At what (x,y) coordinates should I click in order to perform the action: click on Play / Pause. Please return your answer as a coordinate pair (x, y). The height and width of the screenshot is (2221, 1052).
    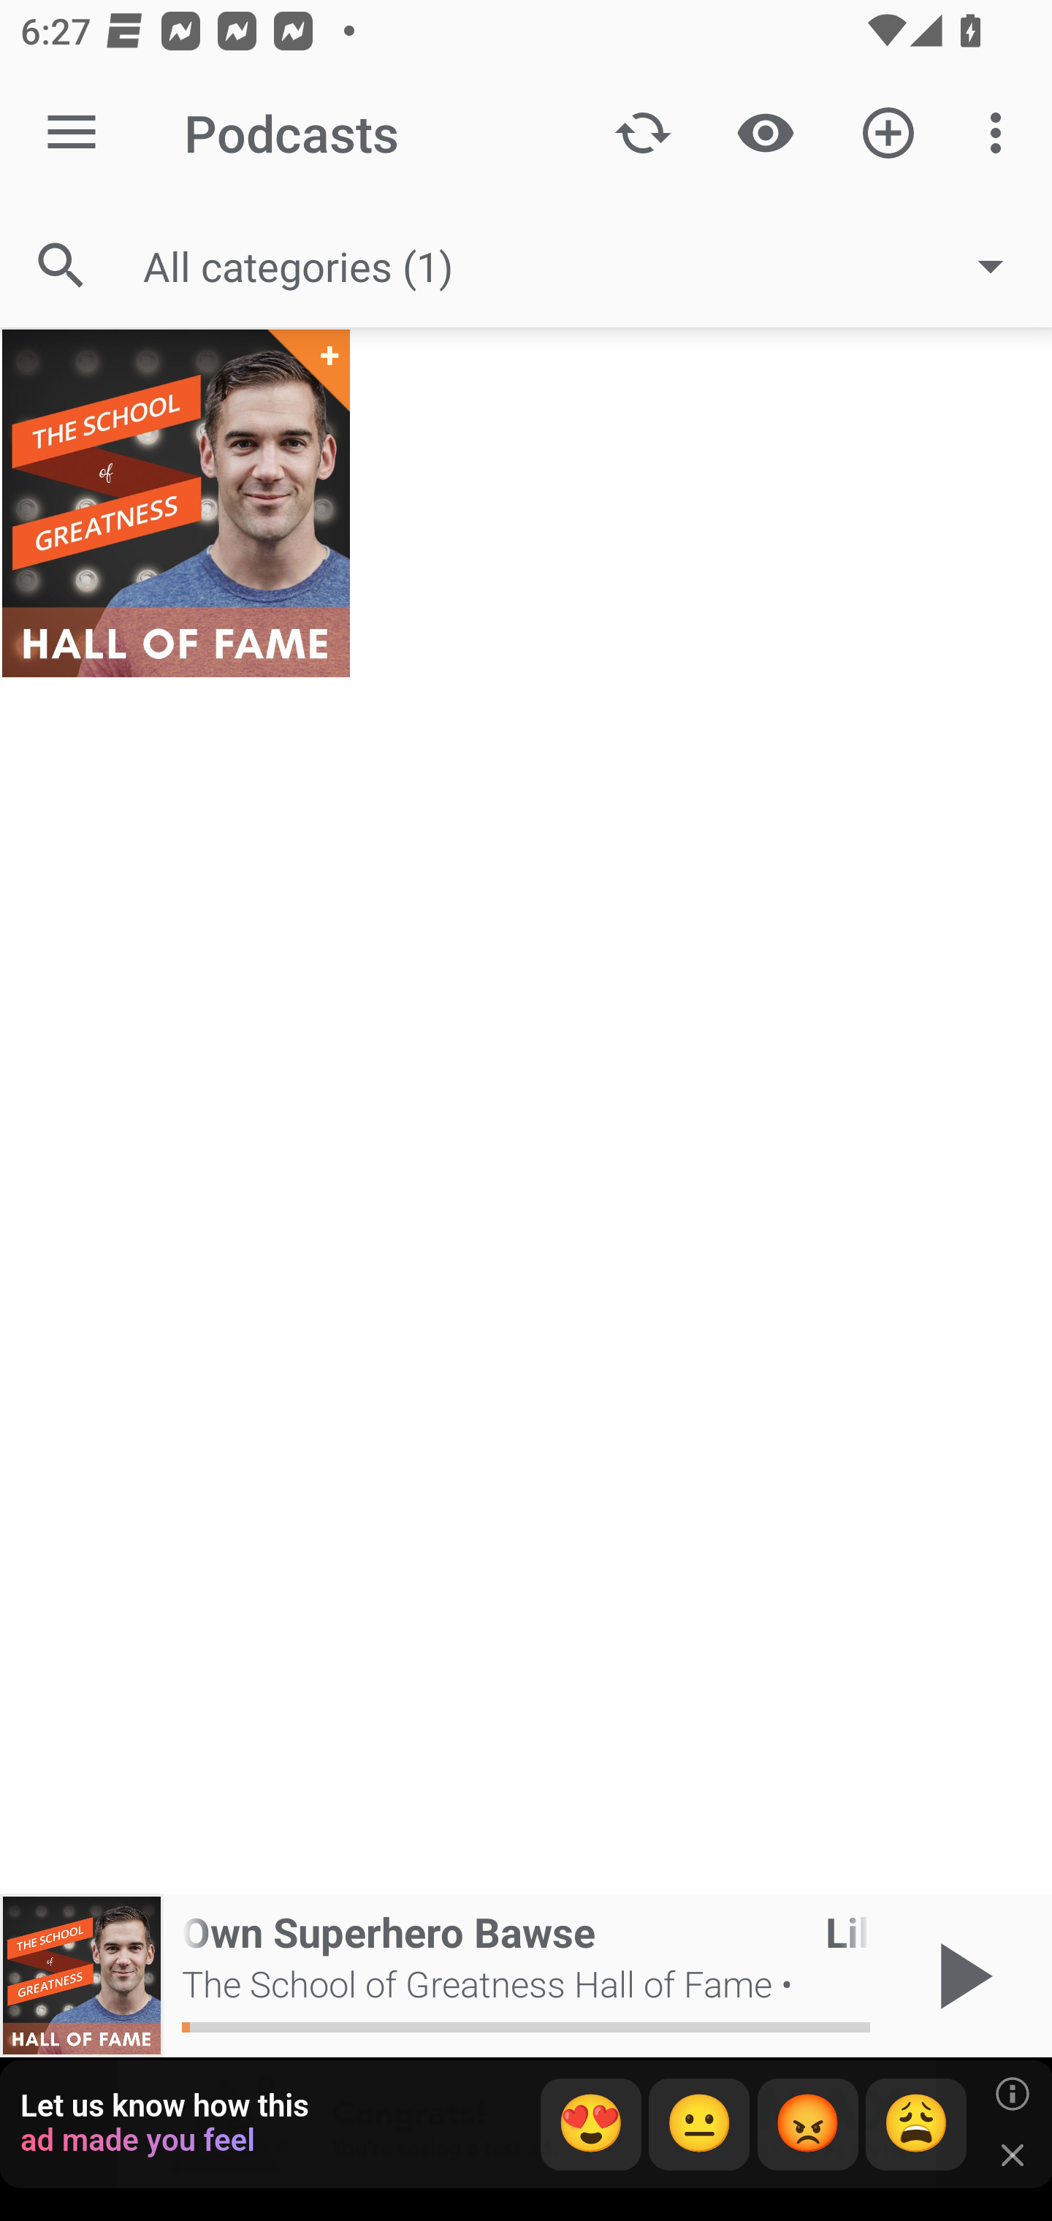
    Looking at the image, I should click on (960, 1976).